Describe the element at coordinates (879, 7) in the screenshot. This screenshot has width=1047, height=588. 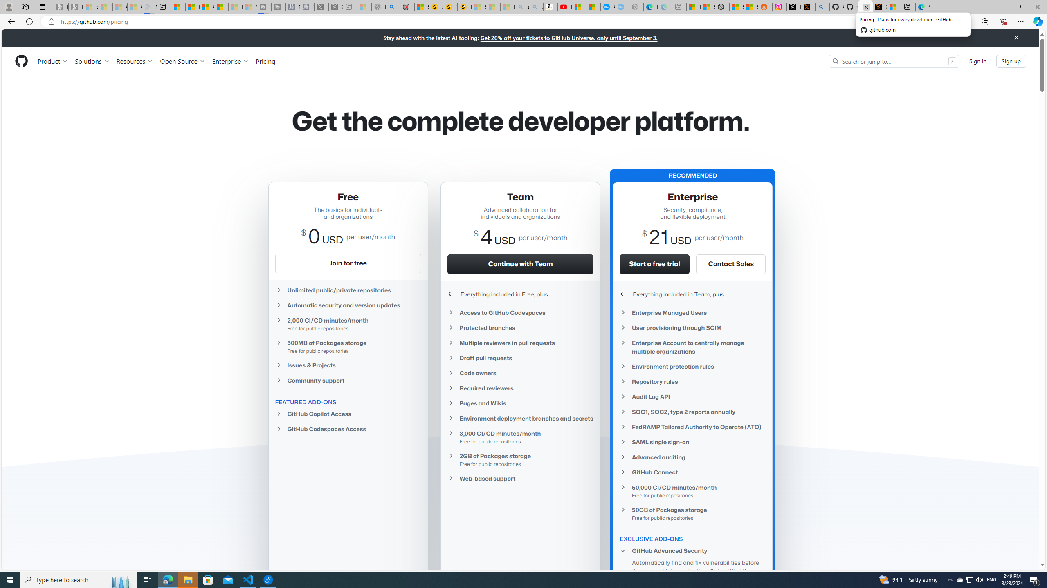
I see `X Privacy Policy` at that location.